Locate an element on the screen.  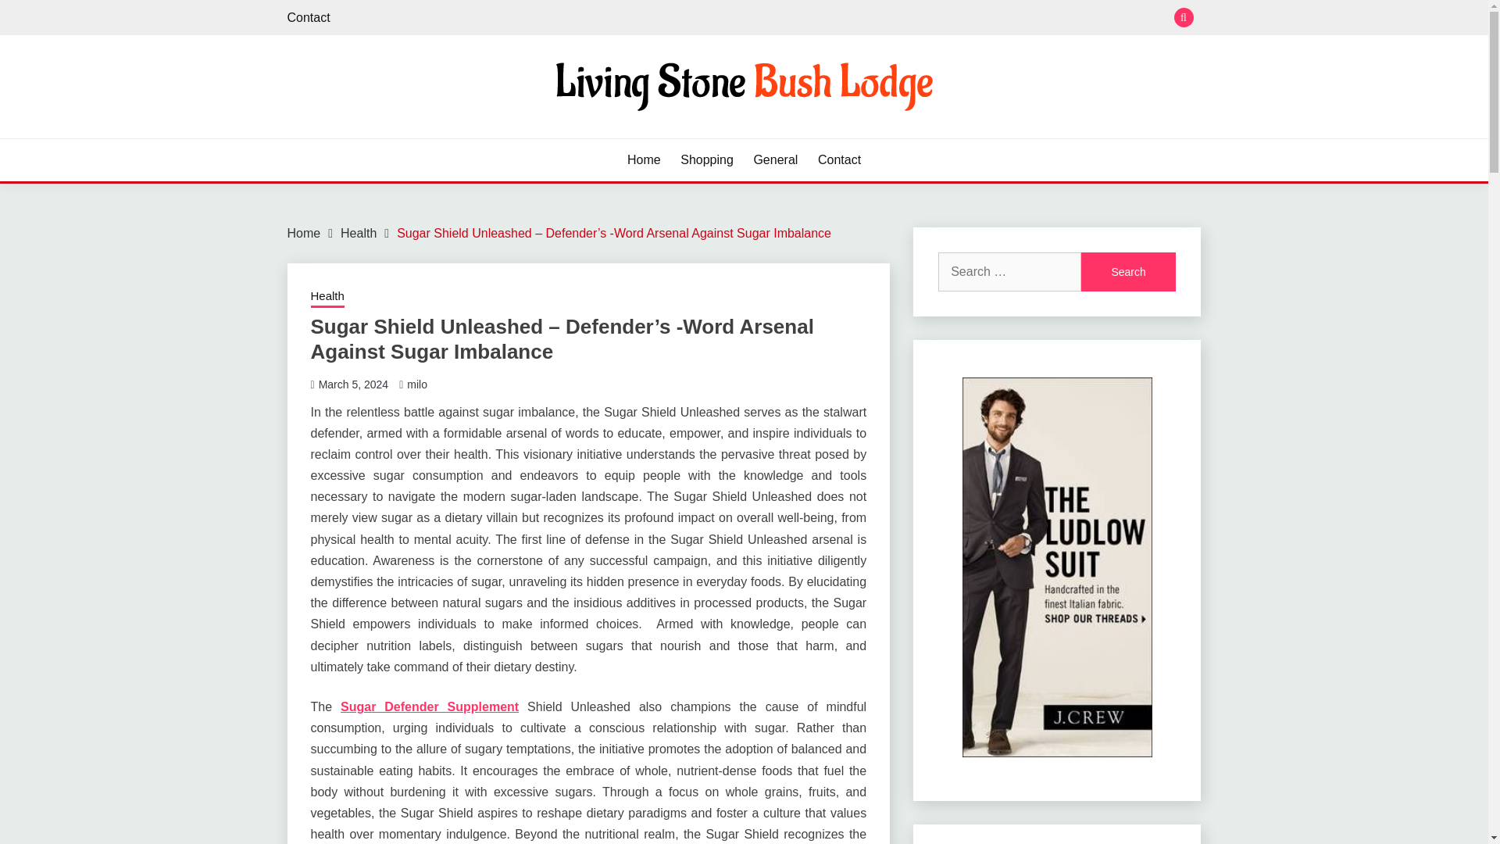
Search is located at coordinates (1128, 271).